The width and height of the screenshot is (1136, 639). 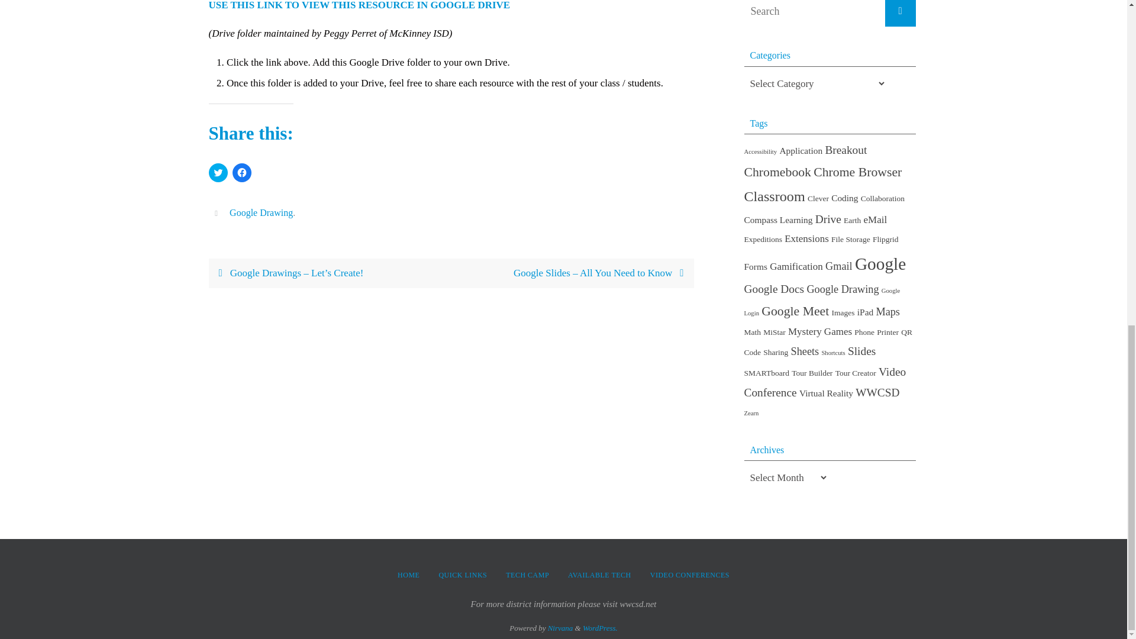 What do you see at coordinates (261, 213) in the screenshot?
I see `Google Drawing` at bounding box center [261, 213].